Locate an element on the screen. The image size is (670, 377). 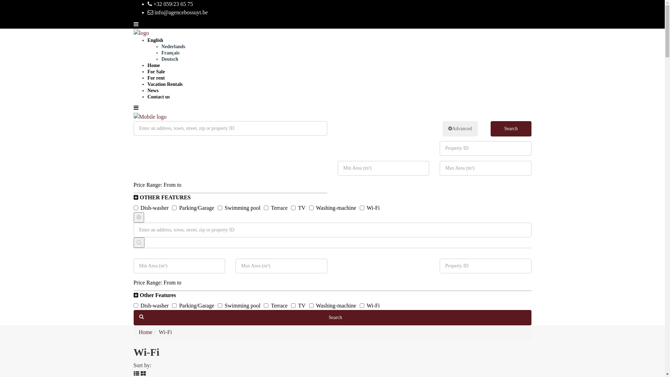
For Sale is located at coordinates (156, 72).